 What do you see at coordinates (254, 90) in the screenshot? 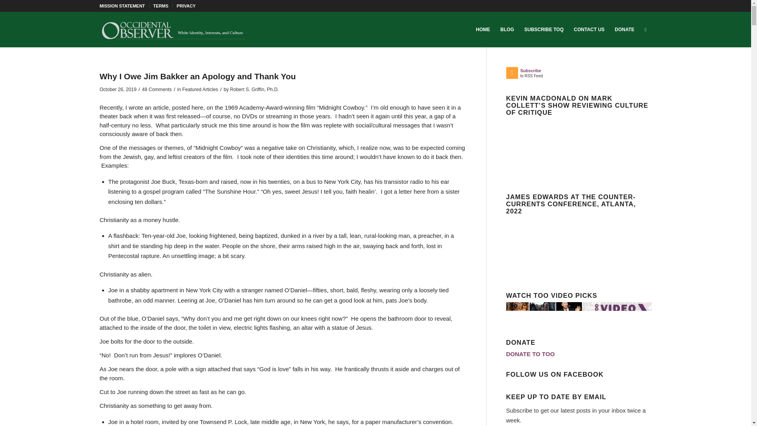
I see `Posts by Robert S. Griffin, Ph.D.` at bounding box center [254, 90].